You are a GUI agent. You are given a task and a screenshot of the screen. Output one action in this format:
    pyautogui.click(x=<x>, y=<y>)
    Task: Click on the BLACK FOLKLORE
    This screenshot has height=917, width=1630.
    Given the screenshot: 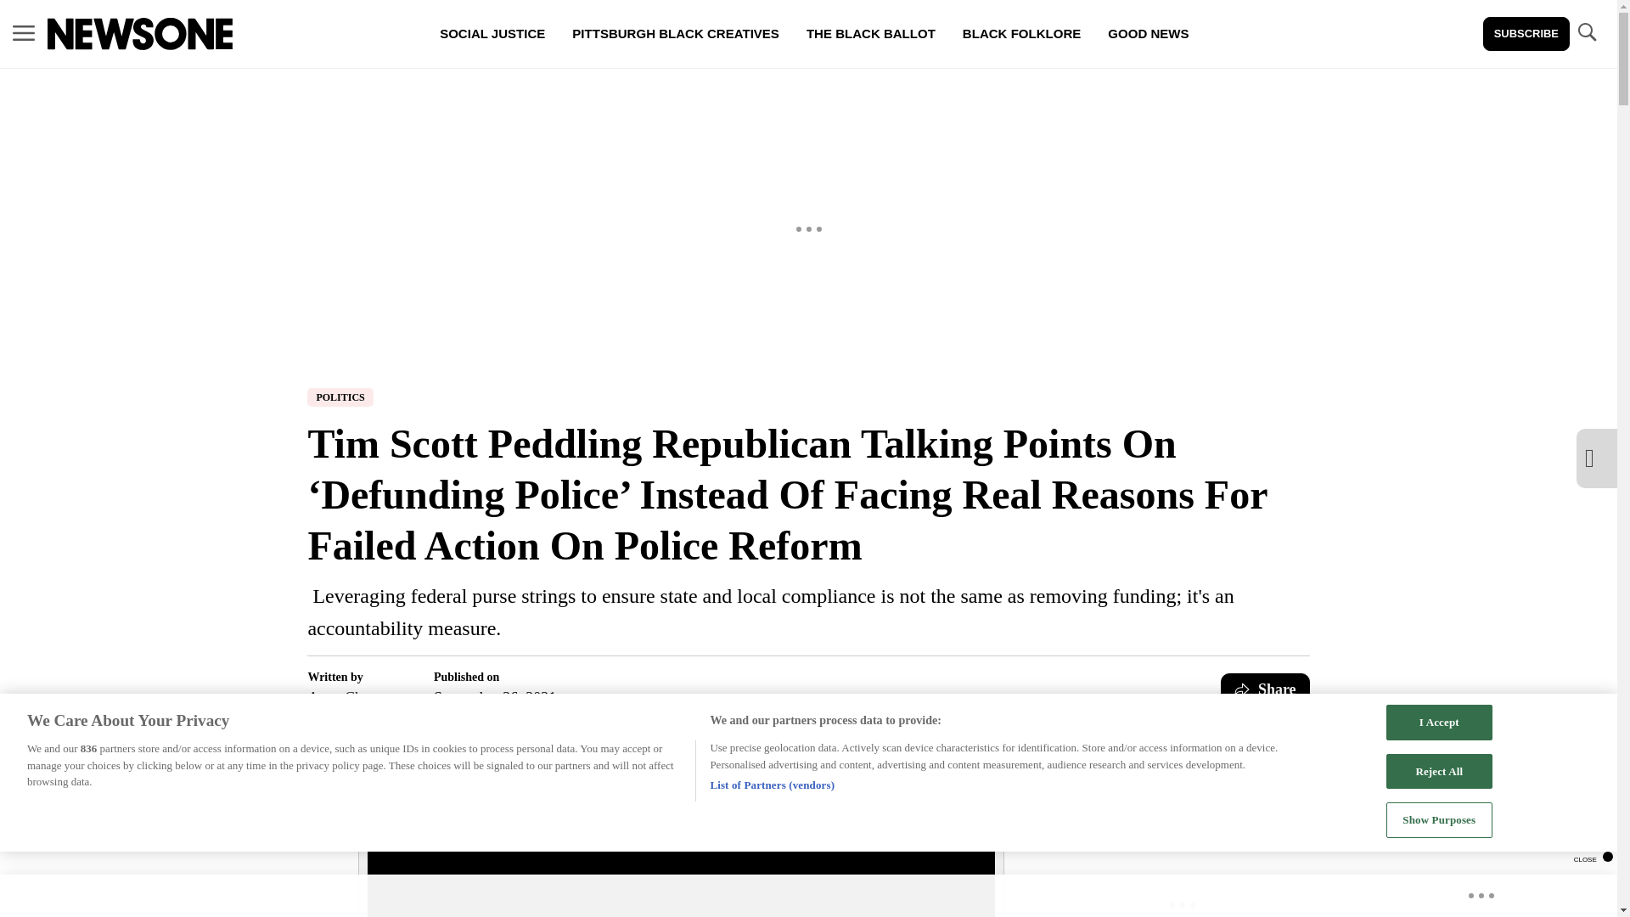 What is the action you would take?
    pyautogui.click(x=1020, y=34)
    